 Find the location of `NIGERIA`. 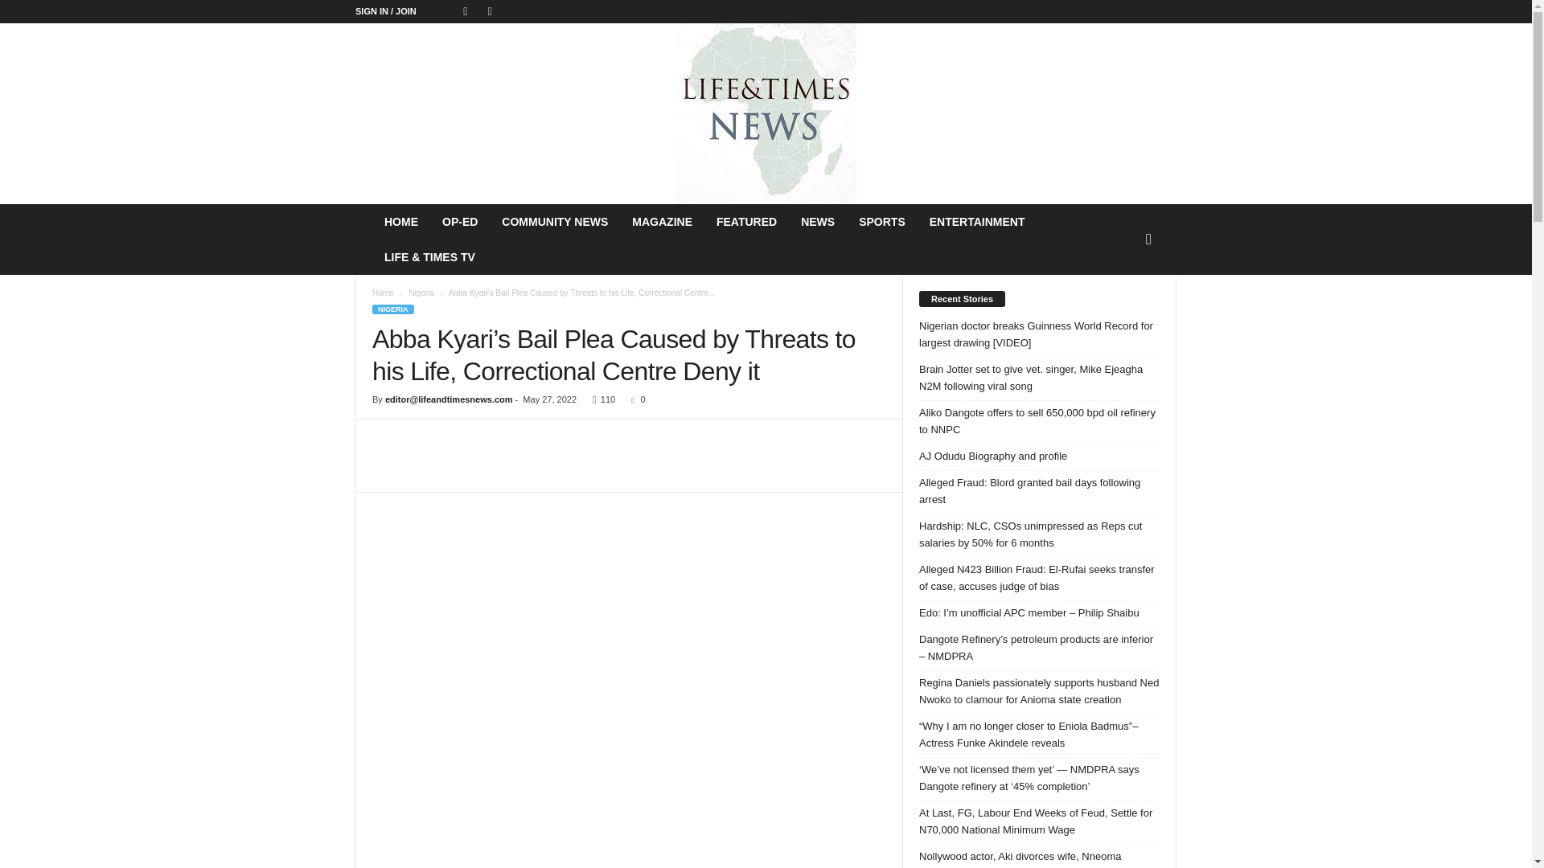

NIGERIA is located at coordinates (392, 309).